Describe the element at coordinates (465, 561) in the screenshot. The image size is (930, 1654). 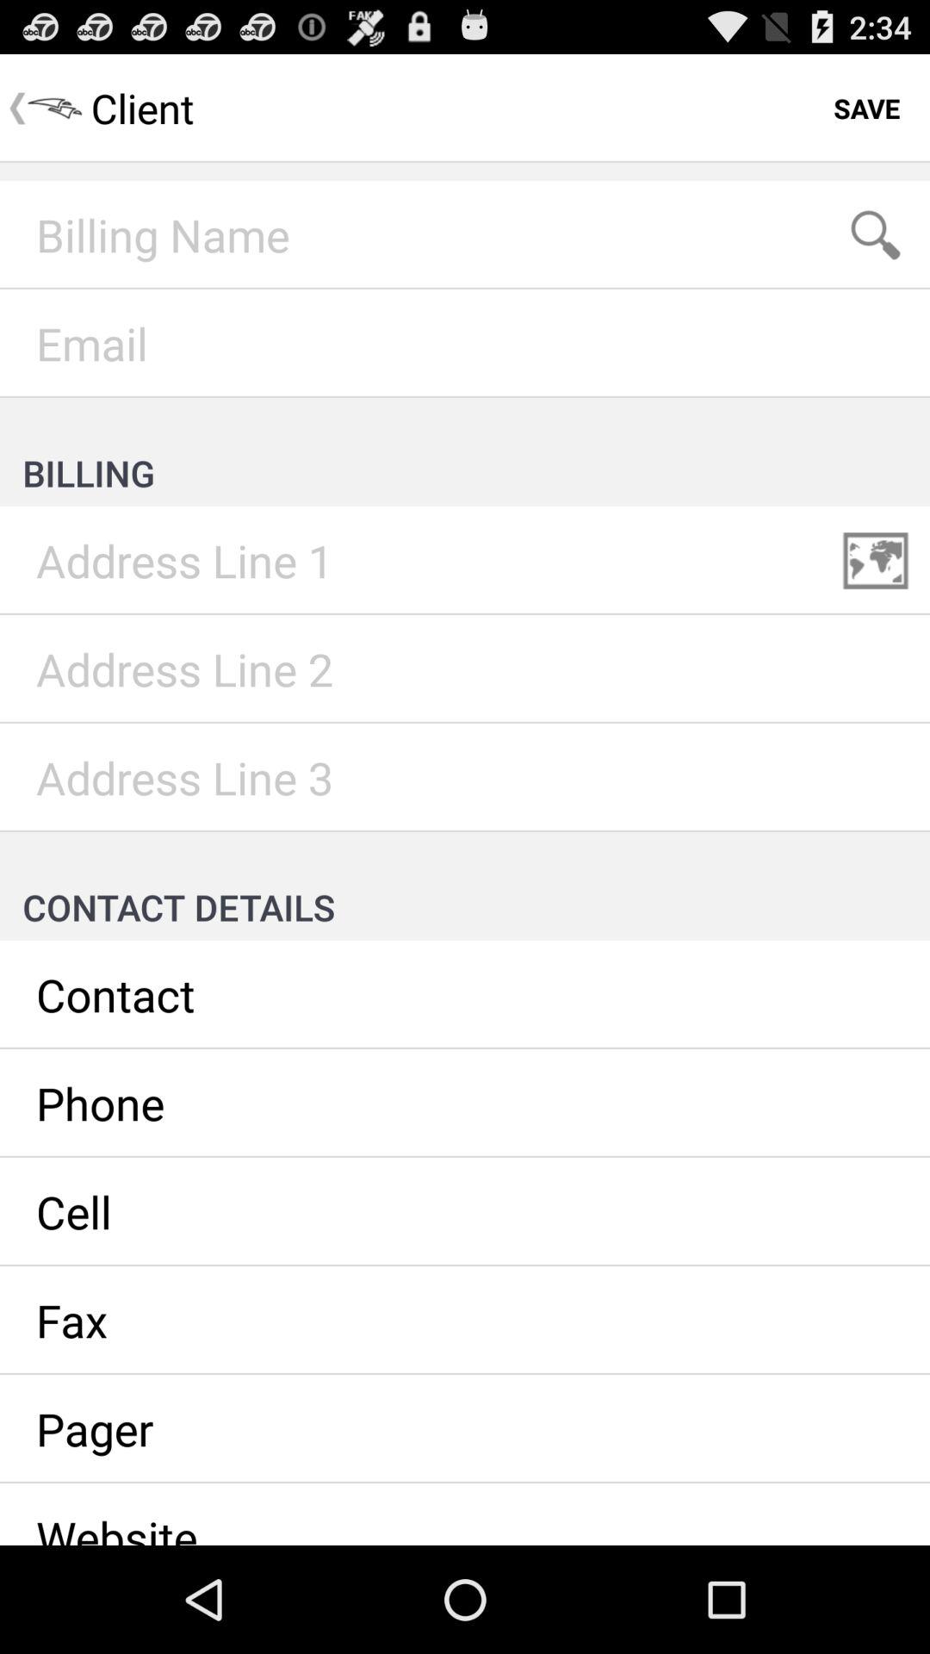
I see `address line 1 billing` at that location.